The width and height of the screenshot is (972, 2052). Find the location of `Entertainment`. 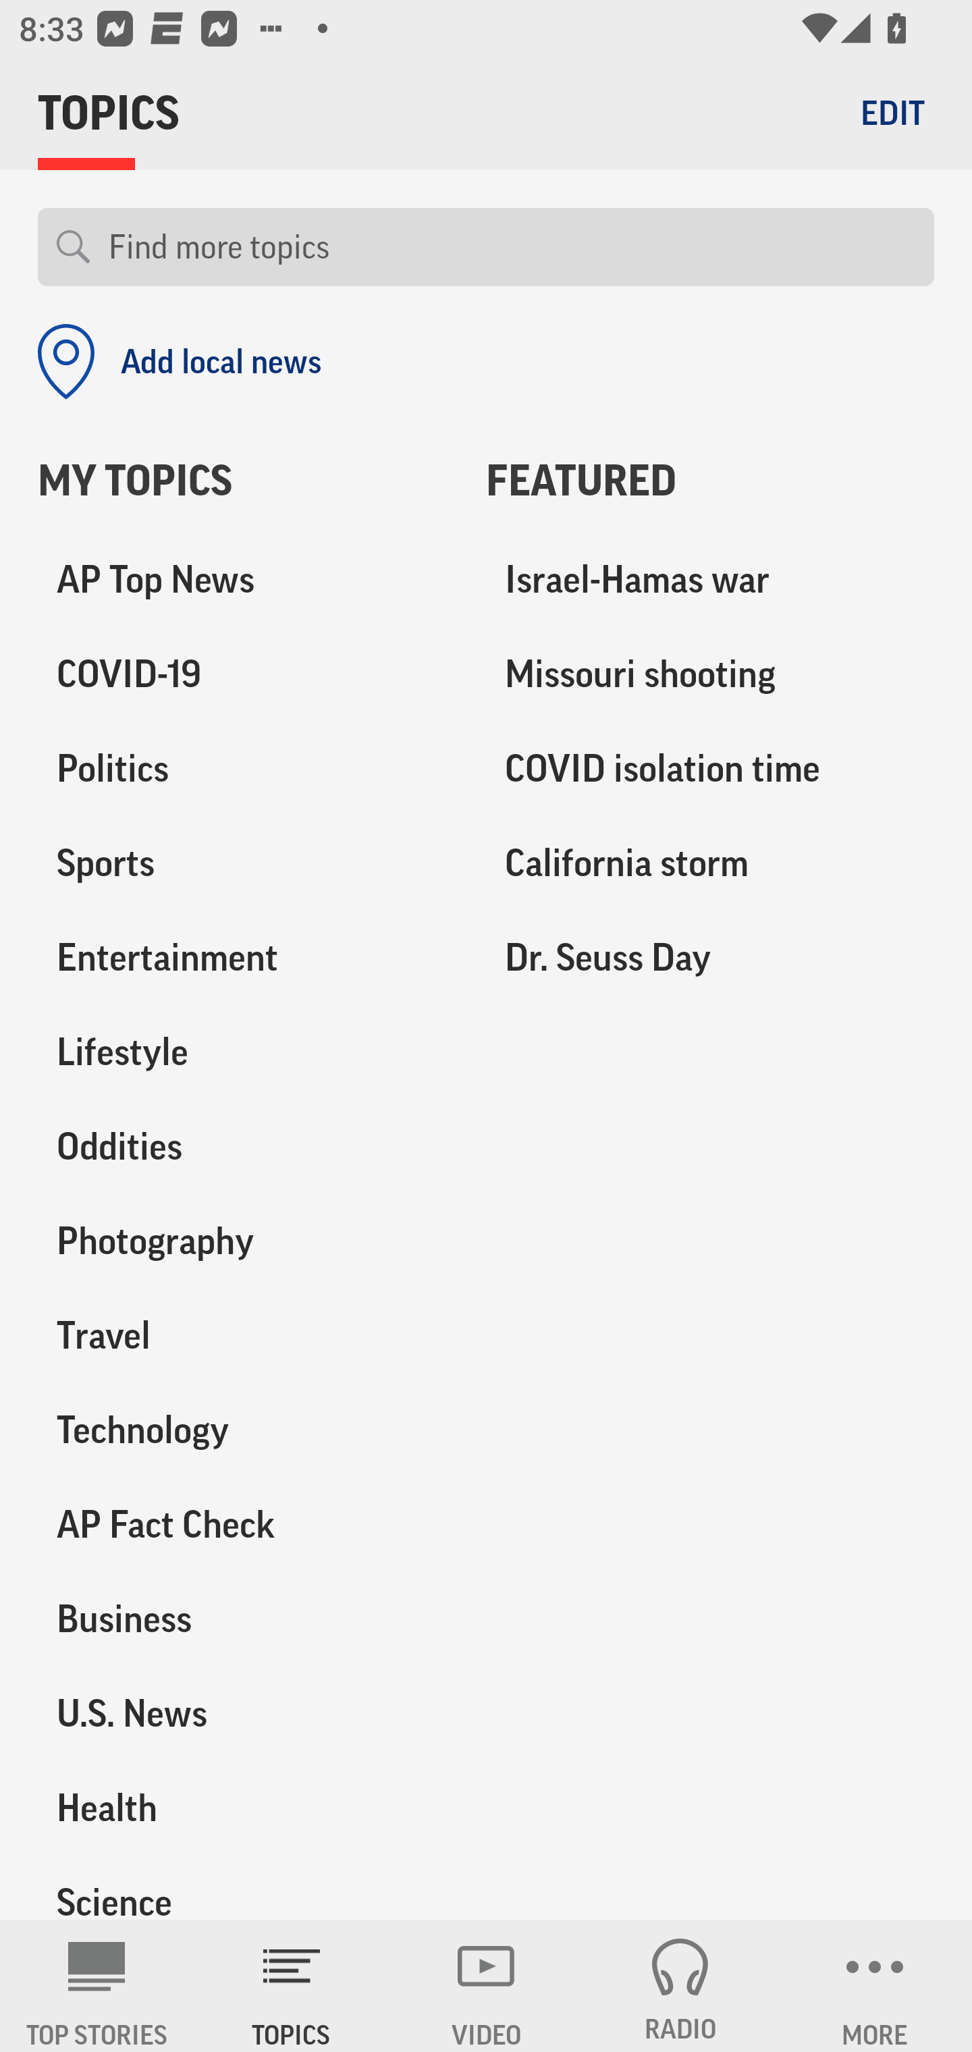

Entertainment is located at coordinates (243, 958).